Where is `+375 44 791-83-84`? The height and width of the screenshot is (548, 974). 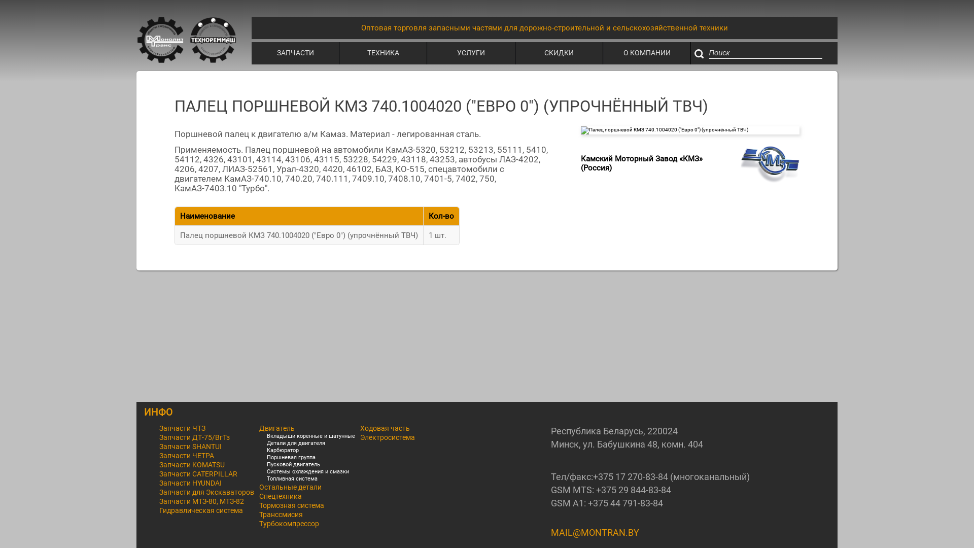
+375 44 791-83-84 is located at coordinates (625, 503).